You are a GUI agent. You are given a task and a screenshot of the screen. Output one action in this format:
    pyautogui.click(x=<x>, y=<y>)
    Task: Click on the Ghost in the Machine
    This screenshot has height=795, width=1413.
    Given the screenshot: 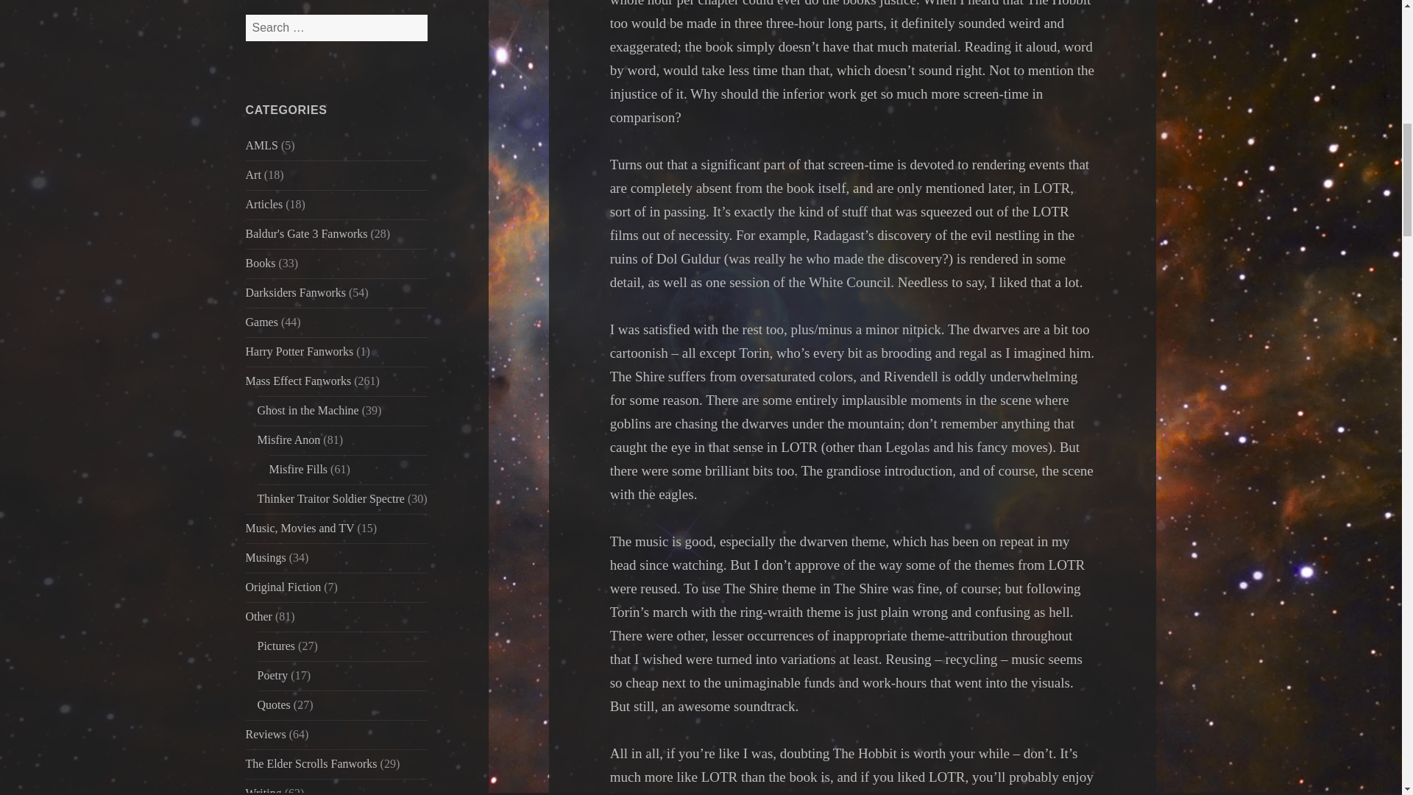 What is the action you would take?
    pyautogui.click(x=308, y=409)
    